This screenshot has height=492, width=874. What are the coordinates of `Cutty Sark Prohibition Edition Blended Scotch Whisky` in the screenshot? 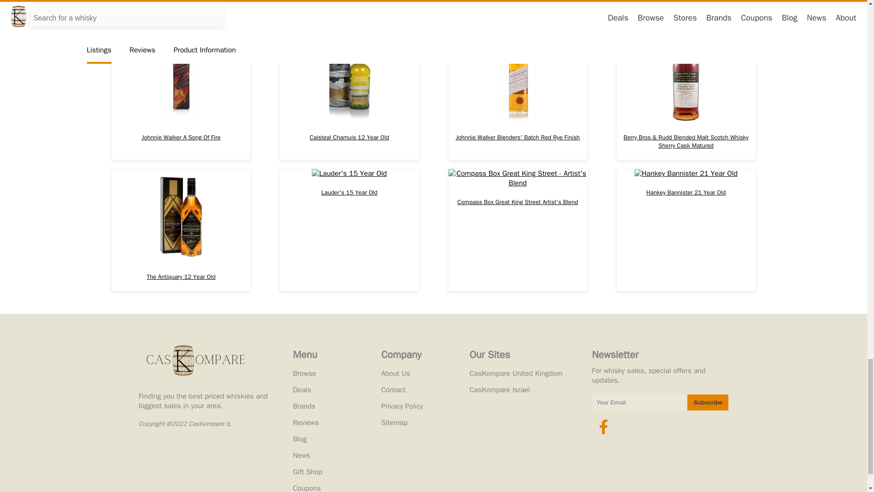 It's located at (181, 10).